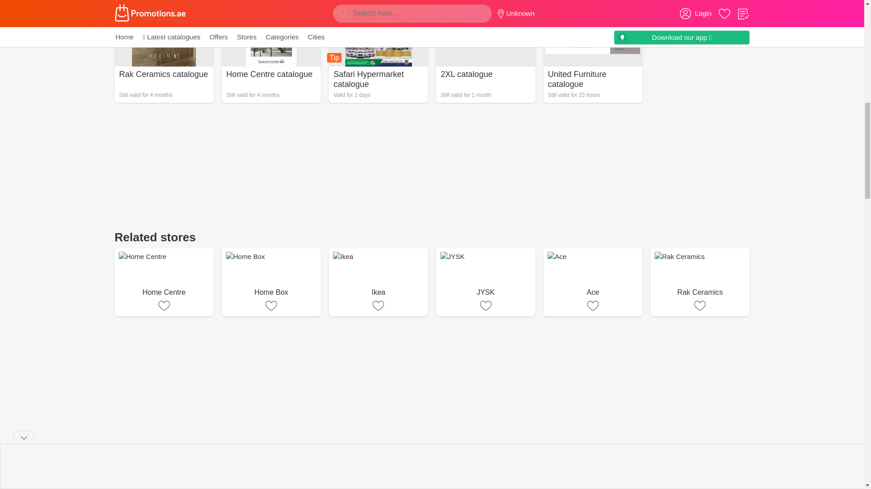 The image size is (871, 489). I want to click on Ikea, so click(378, 282).